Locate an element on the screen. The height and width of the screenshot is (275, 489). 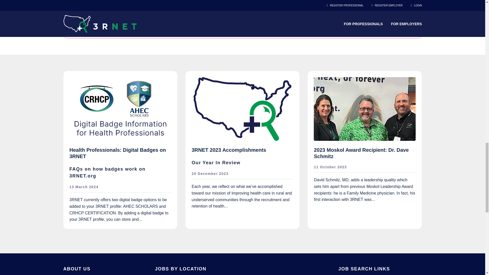
REGISTER FOR FREE is located at coordinates (242, 17).